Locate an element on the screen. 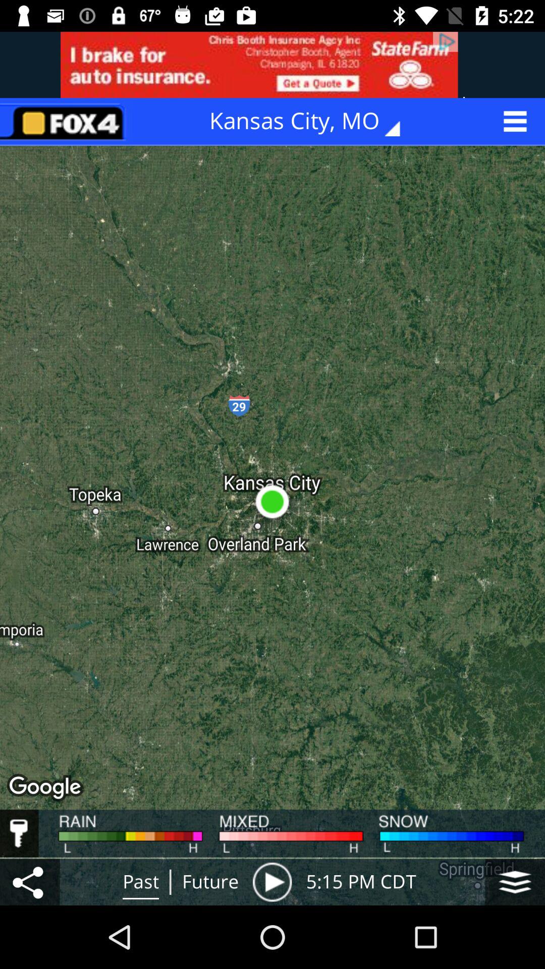  driving conditions is located at coordinates (19, 833).